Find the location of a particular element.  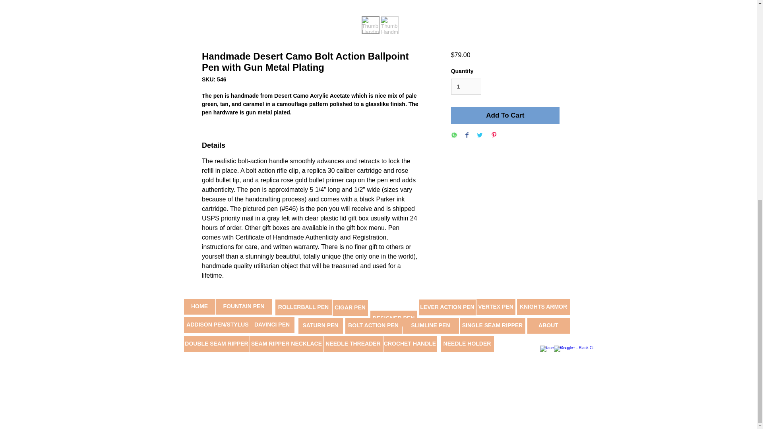

DESIGNER PEN is located at coordinates (393, 318).